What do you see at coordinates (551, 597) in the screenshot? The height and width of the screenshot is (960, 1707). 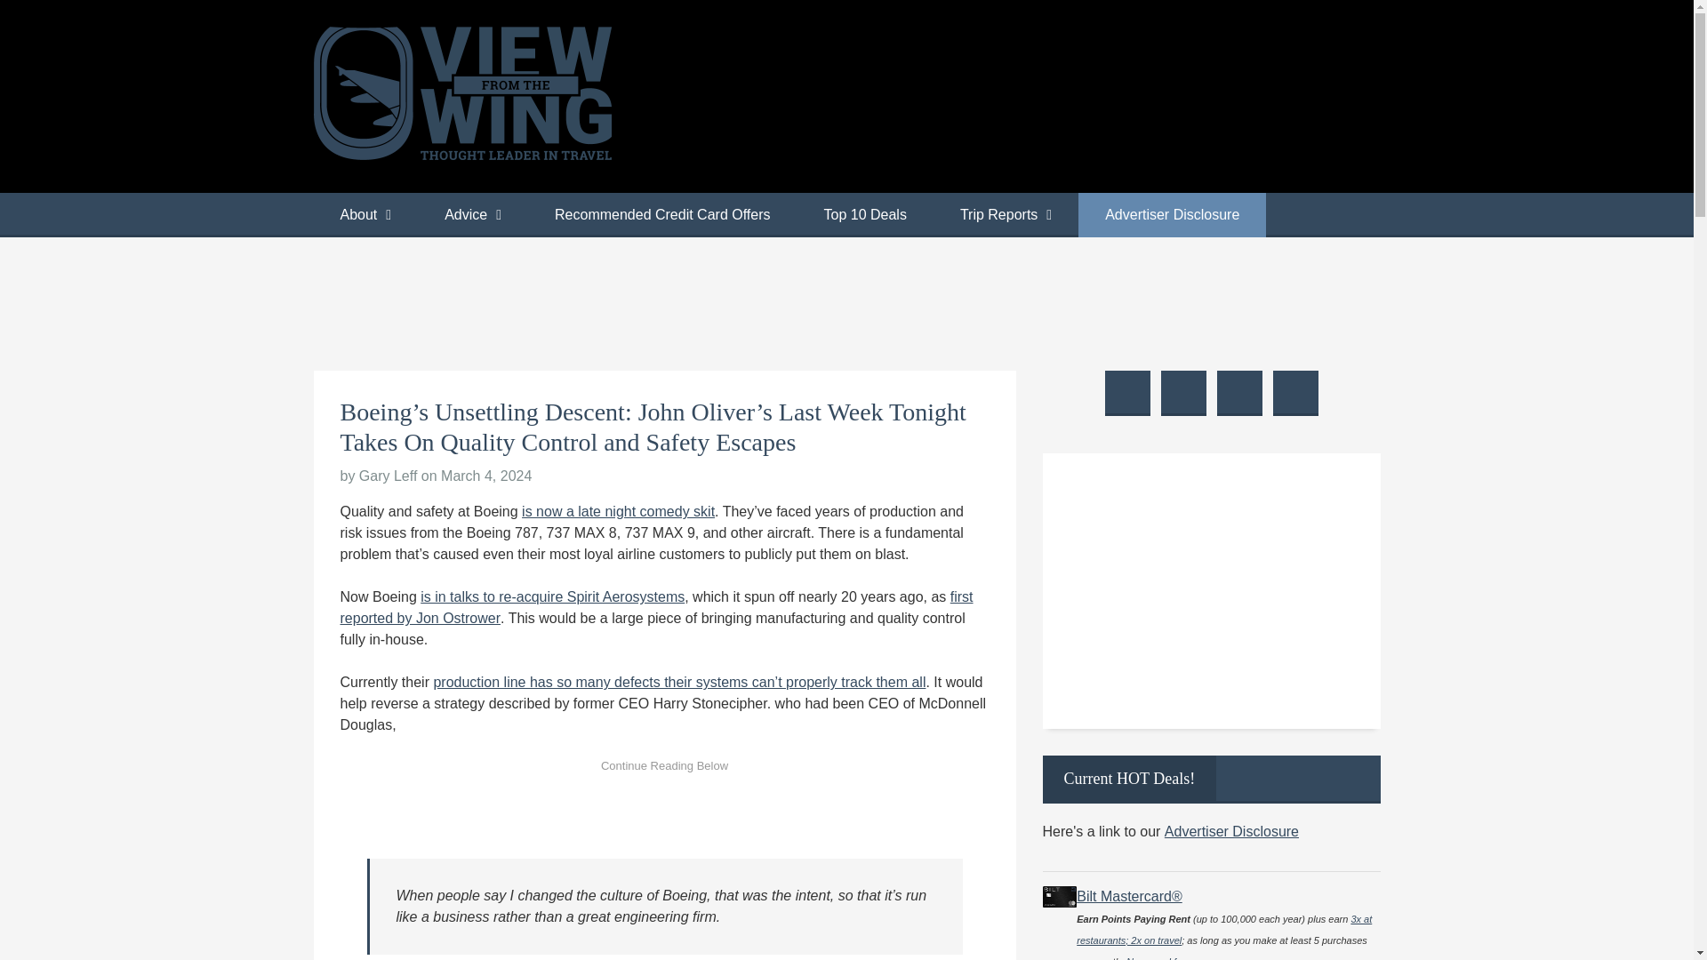 I see `is in talks to re-acquire Spirit Aerosystems` at bounding box center [551, 597].